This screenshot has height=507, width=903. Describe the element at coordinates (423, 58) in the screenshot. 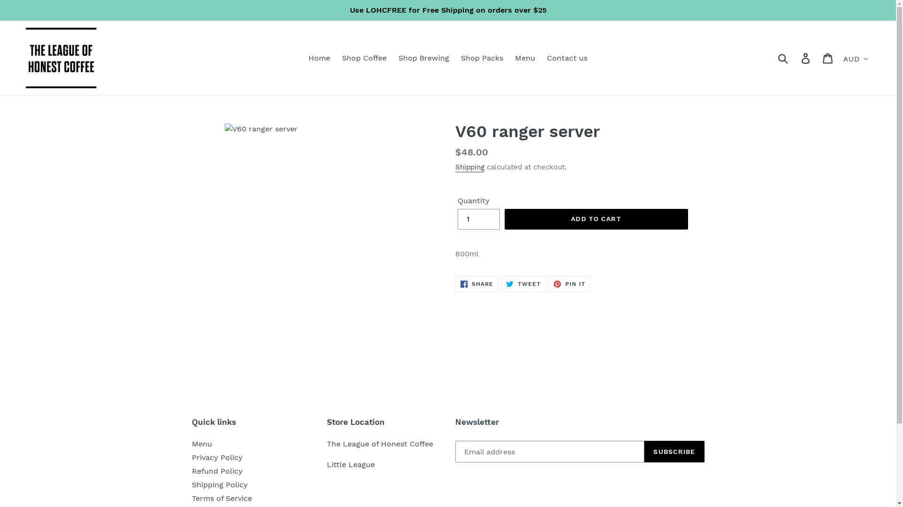

I see `Shop Brewing` at that location.